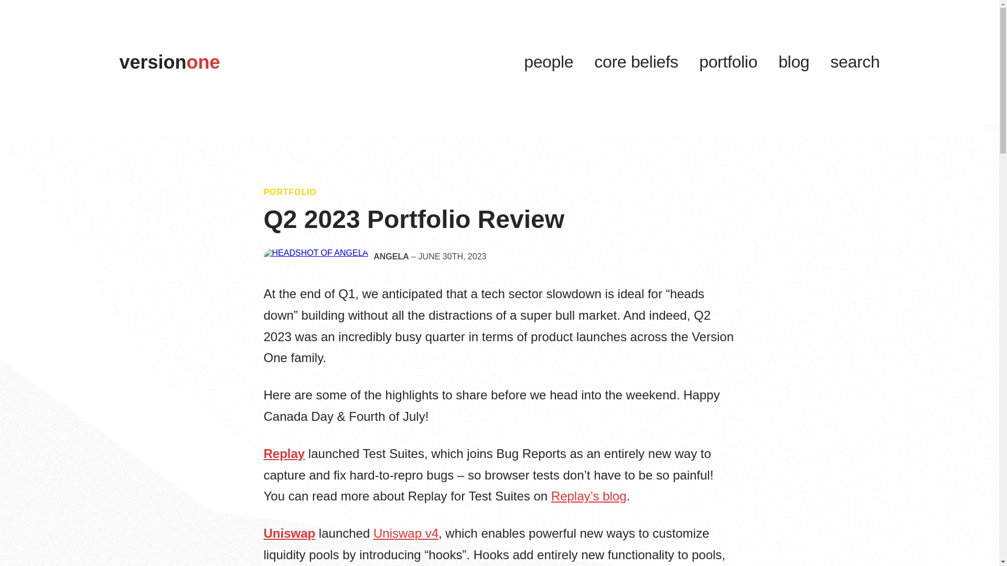 Image resolution: width=1007 pixels, height=566 pixels. Describe the element at coordinates (316, 257) in the screenshot. I see `Headshot of Angela` at that location.